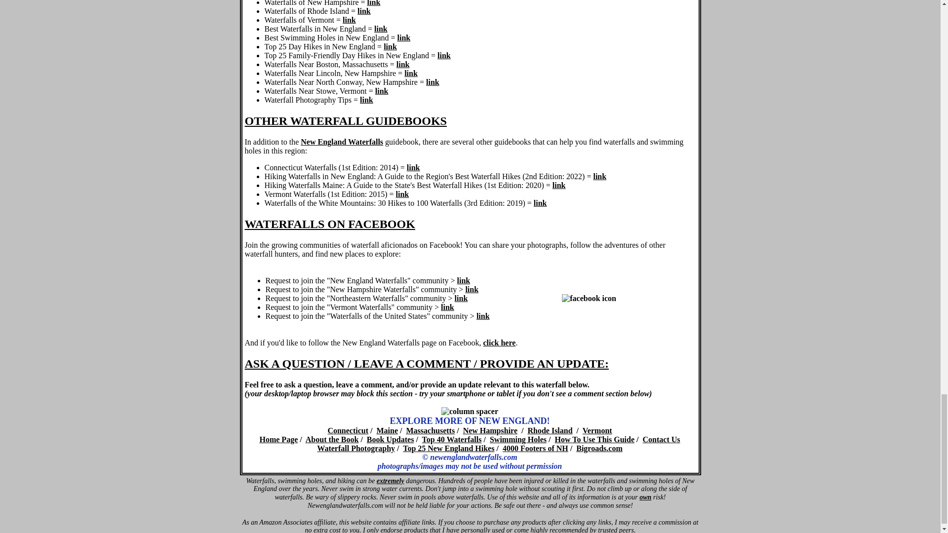  Describe the element at coordinates (403, 64) in the screenshot. I see `link` at that location.